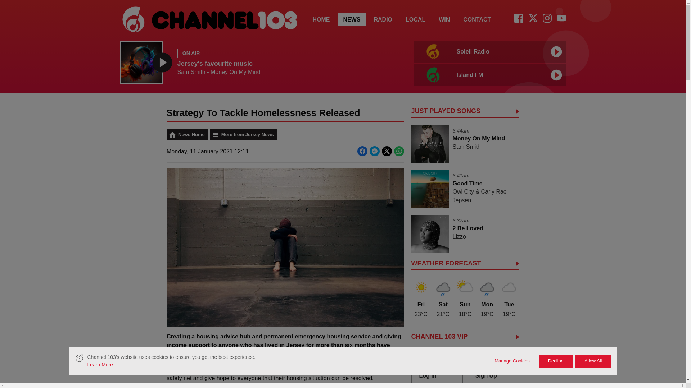 This screenshot has height=388, width=691. I want to click on HOME, so click(321, 19).